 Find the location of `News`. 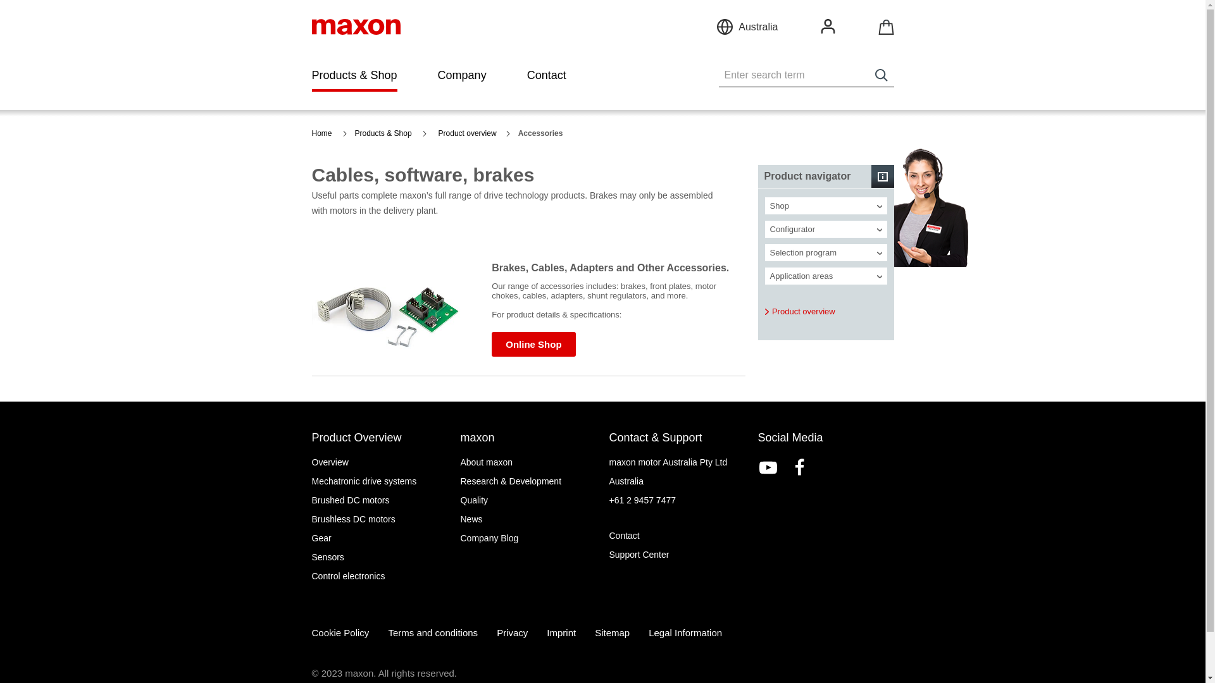

News is located at coordinates (529, 519).